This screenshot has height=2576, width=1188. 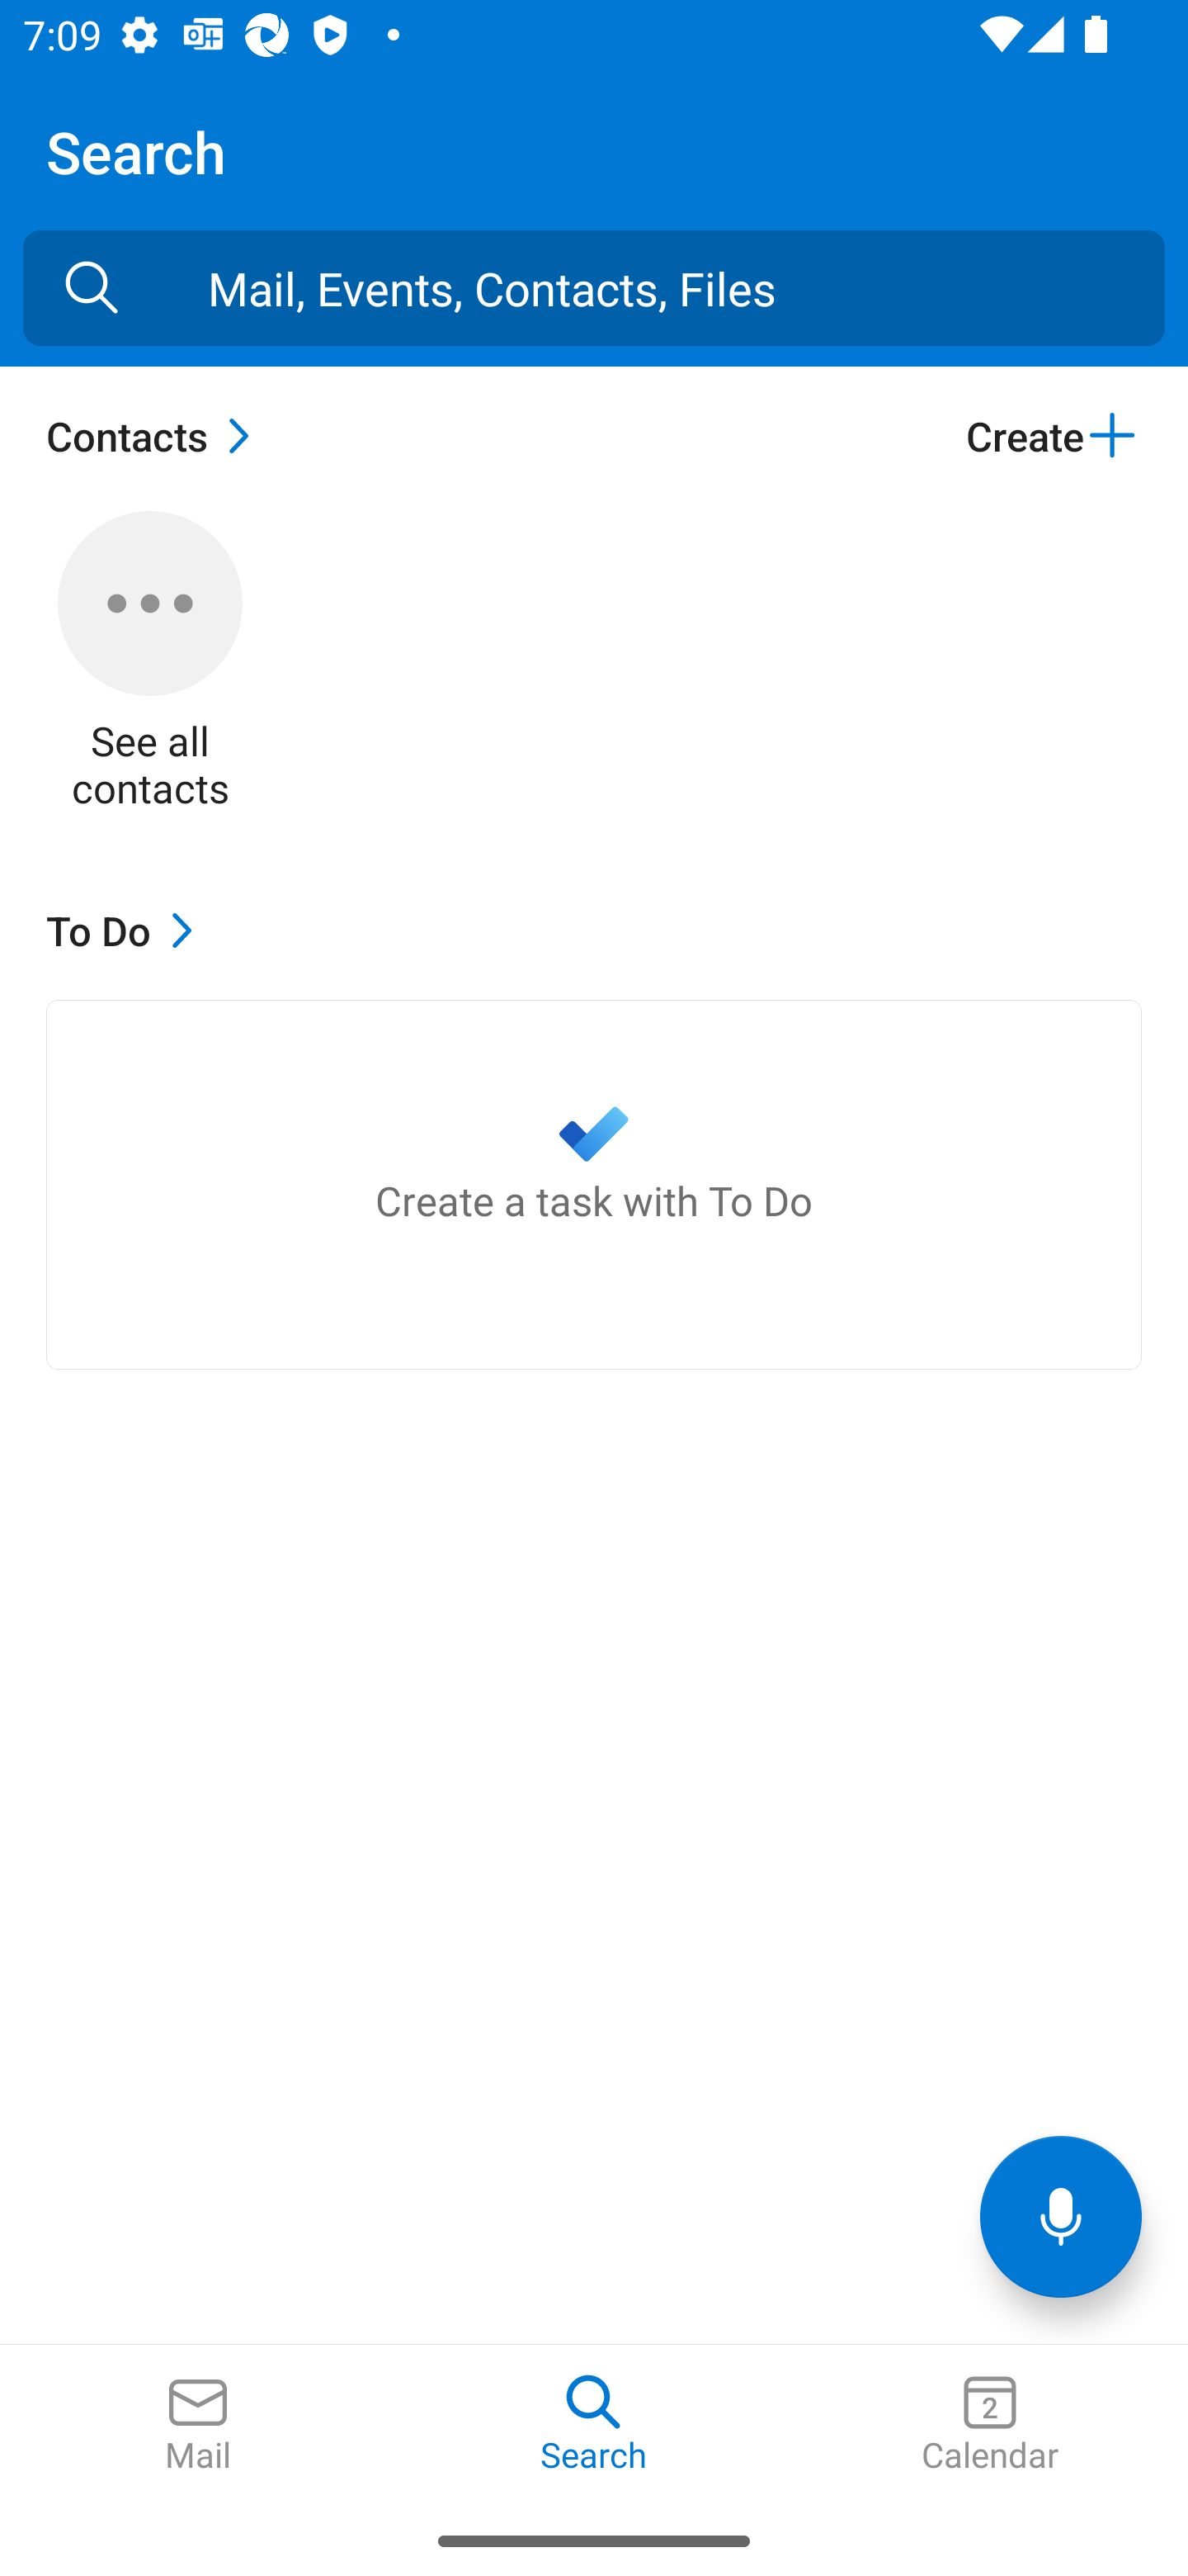 I want to click on Create a task with To Do, so click(x=594, y=1184).